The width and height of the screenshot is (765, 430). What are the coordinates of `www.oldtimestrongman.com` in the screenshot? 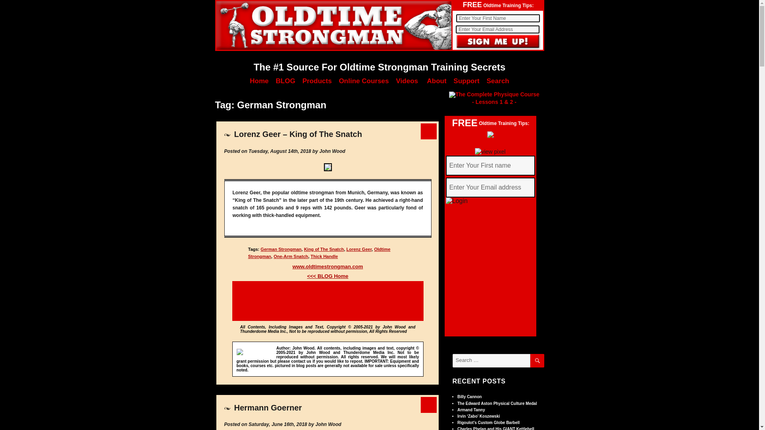 It's located at (328, 267).